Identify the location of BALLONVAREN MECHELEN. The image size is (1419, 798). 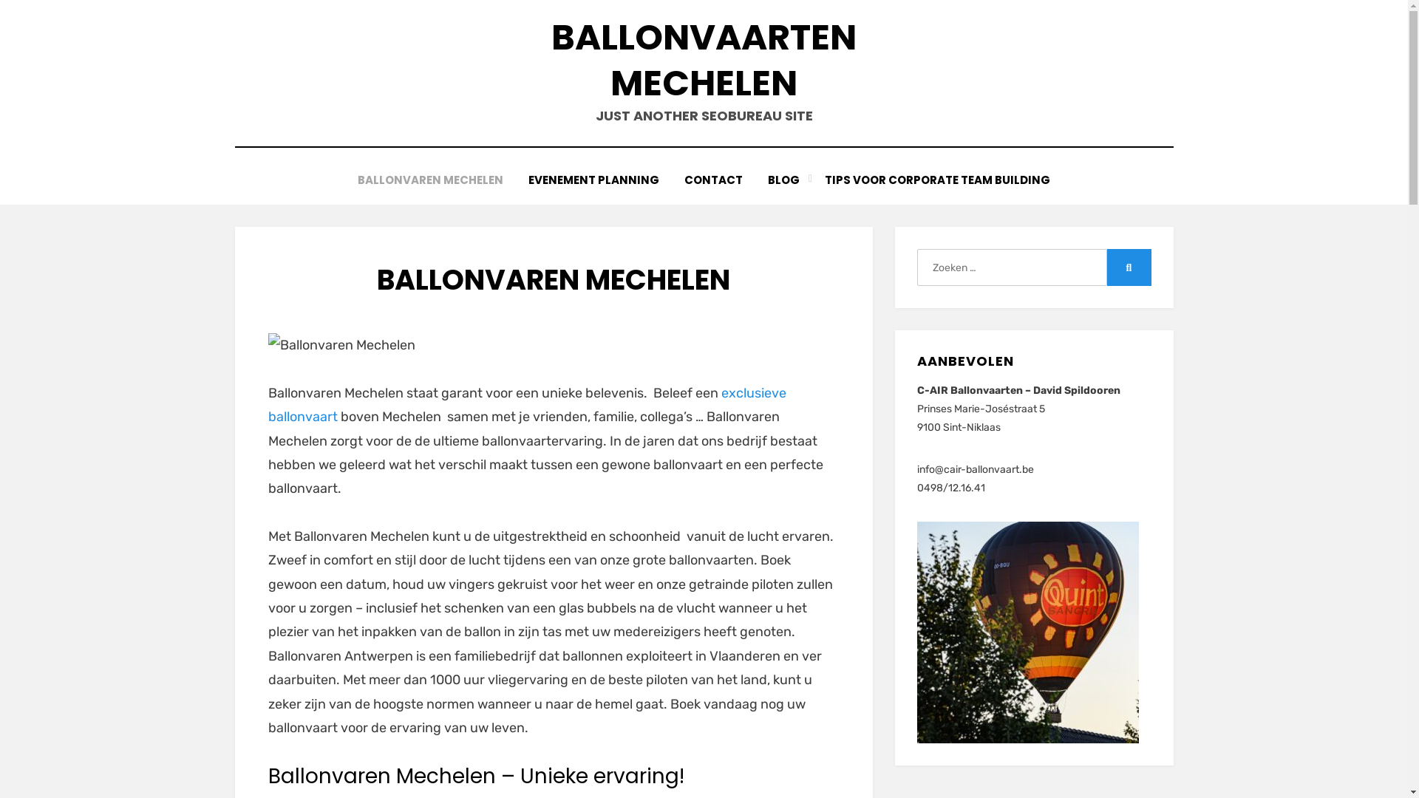
(430, 180).